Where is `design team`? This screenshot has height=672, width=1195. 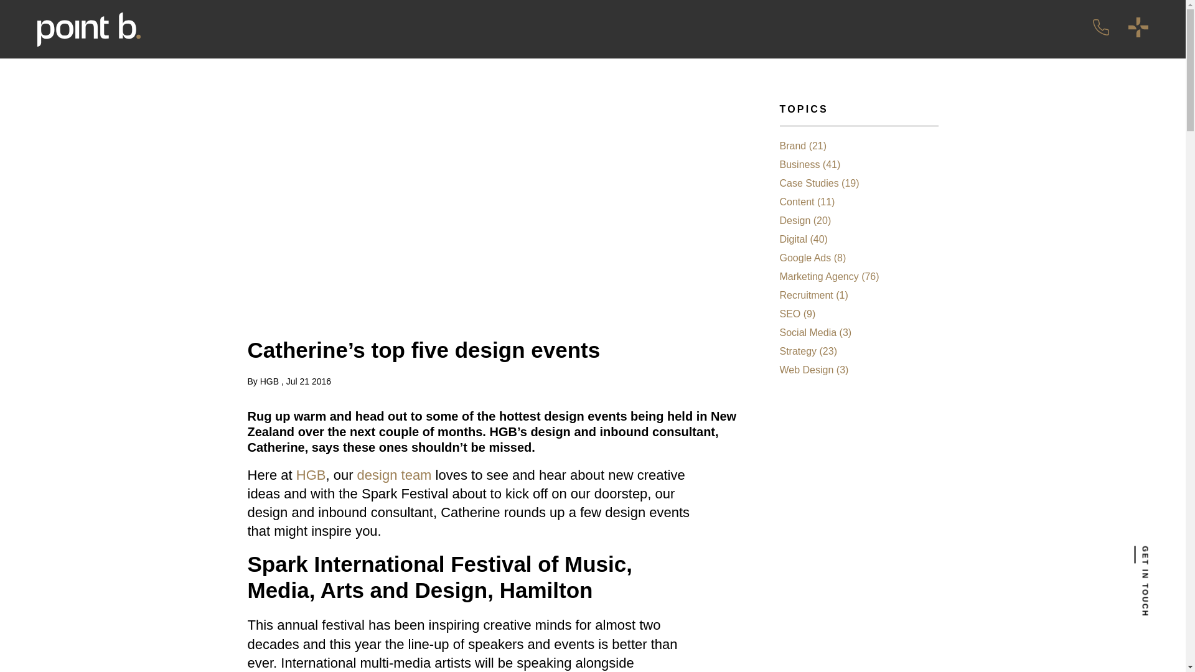 design team is located at coordinates (395, 475).